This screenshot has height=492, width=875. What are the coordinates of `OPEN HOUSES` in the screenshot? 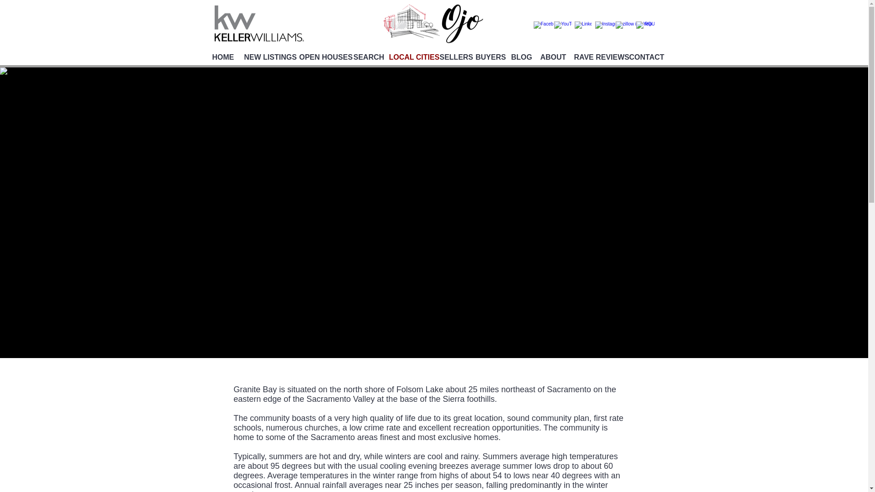 It's located at (319, 57).